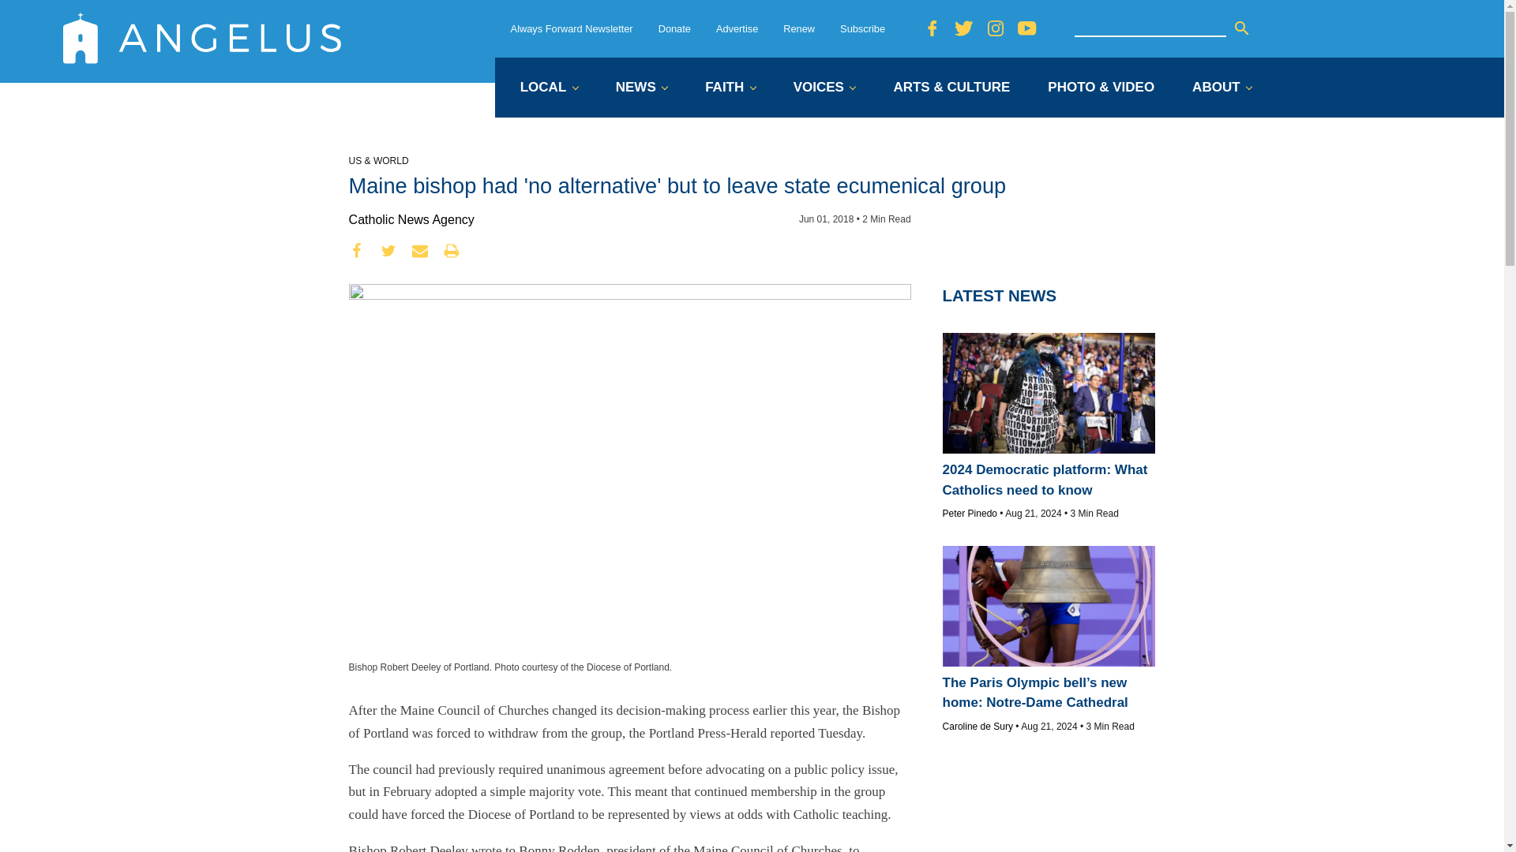  Describe the element at coordinates (674, 28) in the screenshot. I see `Donate` at that location.